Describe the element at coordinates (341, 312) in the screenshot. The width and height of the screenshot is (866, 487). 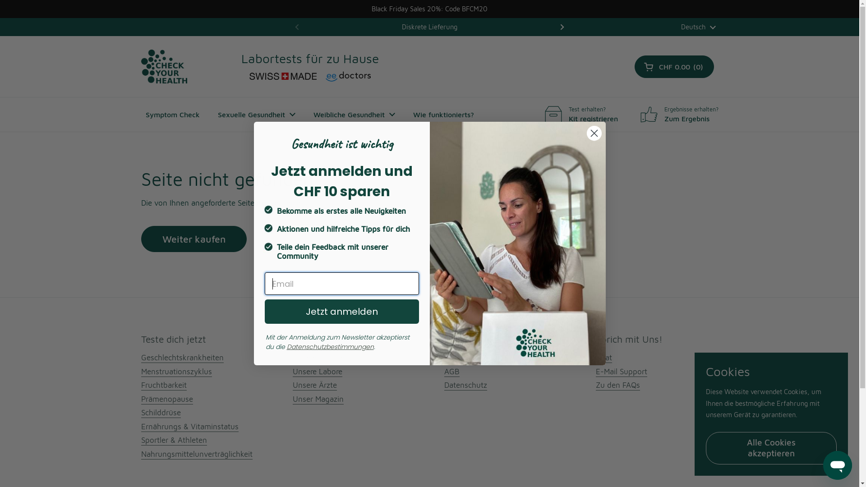
I see `Jetzt anmelden` at that location.